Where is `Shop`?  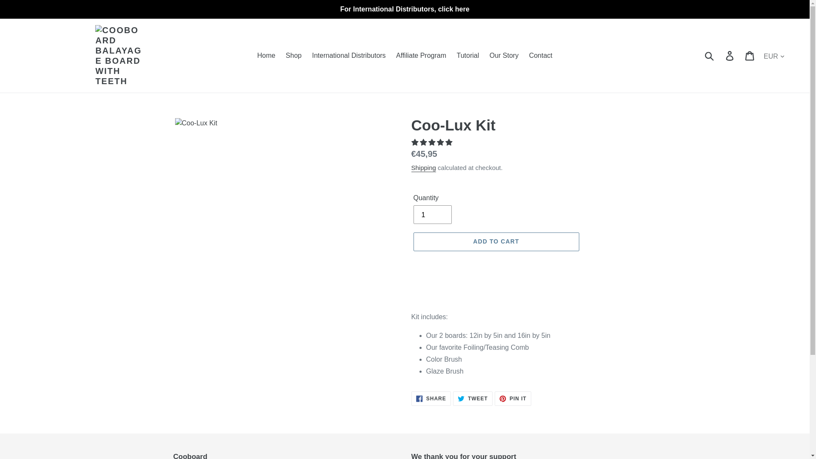
Shop is located at coordinates (293, 55).